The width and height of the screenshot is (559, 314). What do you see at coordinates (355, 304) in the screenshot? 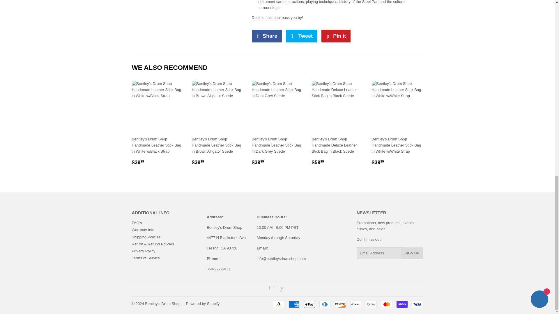
I see `Meta Pay` at bounding box center [355, 304].